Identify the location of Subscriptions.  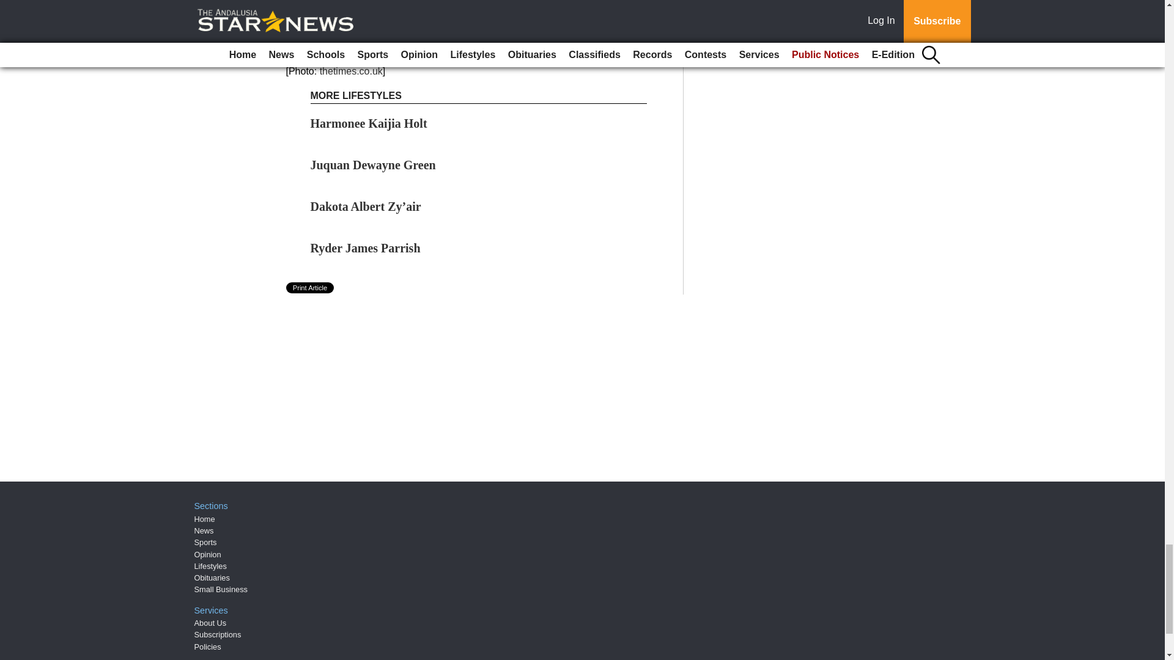
(218, 634).